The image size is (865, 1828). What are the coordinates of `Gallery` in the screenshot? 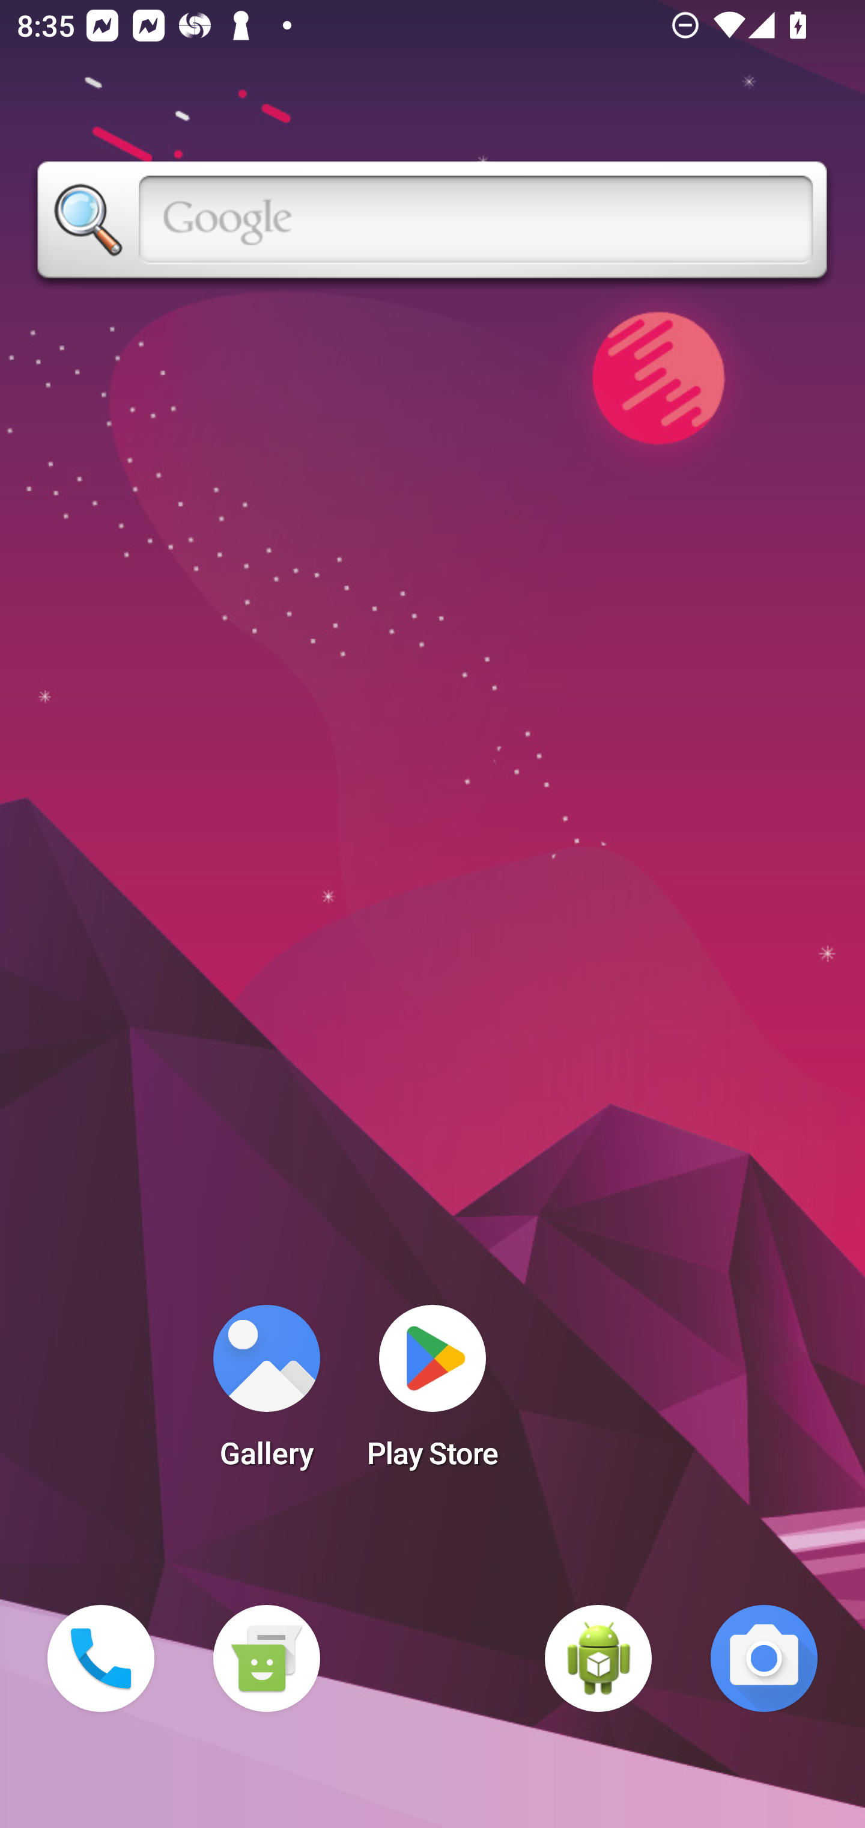 It's located at (266, 1394).